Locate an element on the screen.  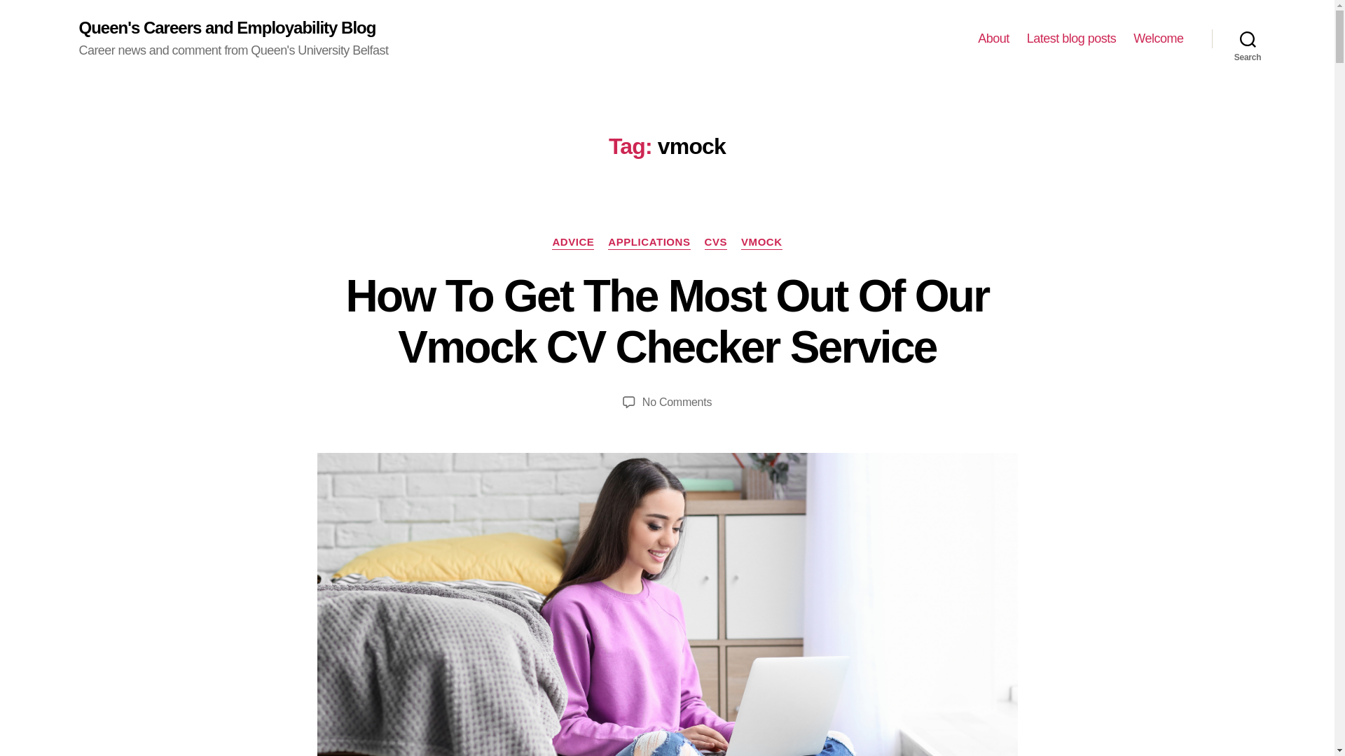
ADVICE is located at coordinates (573, 242).